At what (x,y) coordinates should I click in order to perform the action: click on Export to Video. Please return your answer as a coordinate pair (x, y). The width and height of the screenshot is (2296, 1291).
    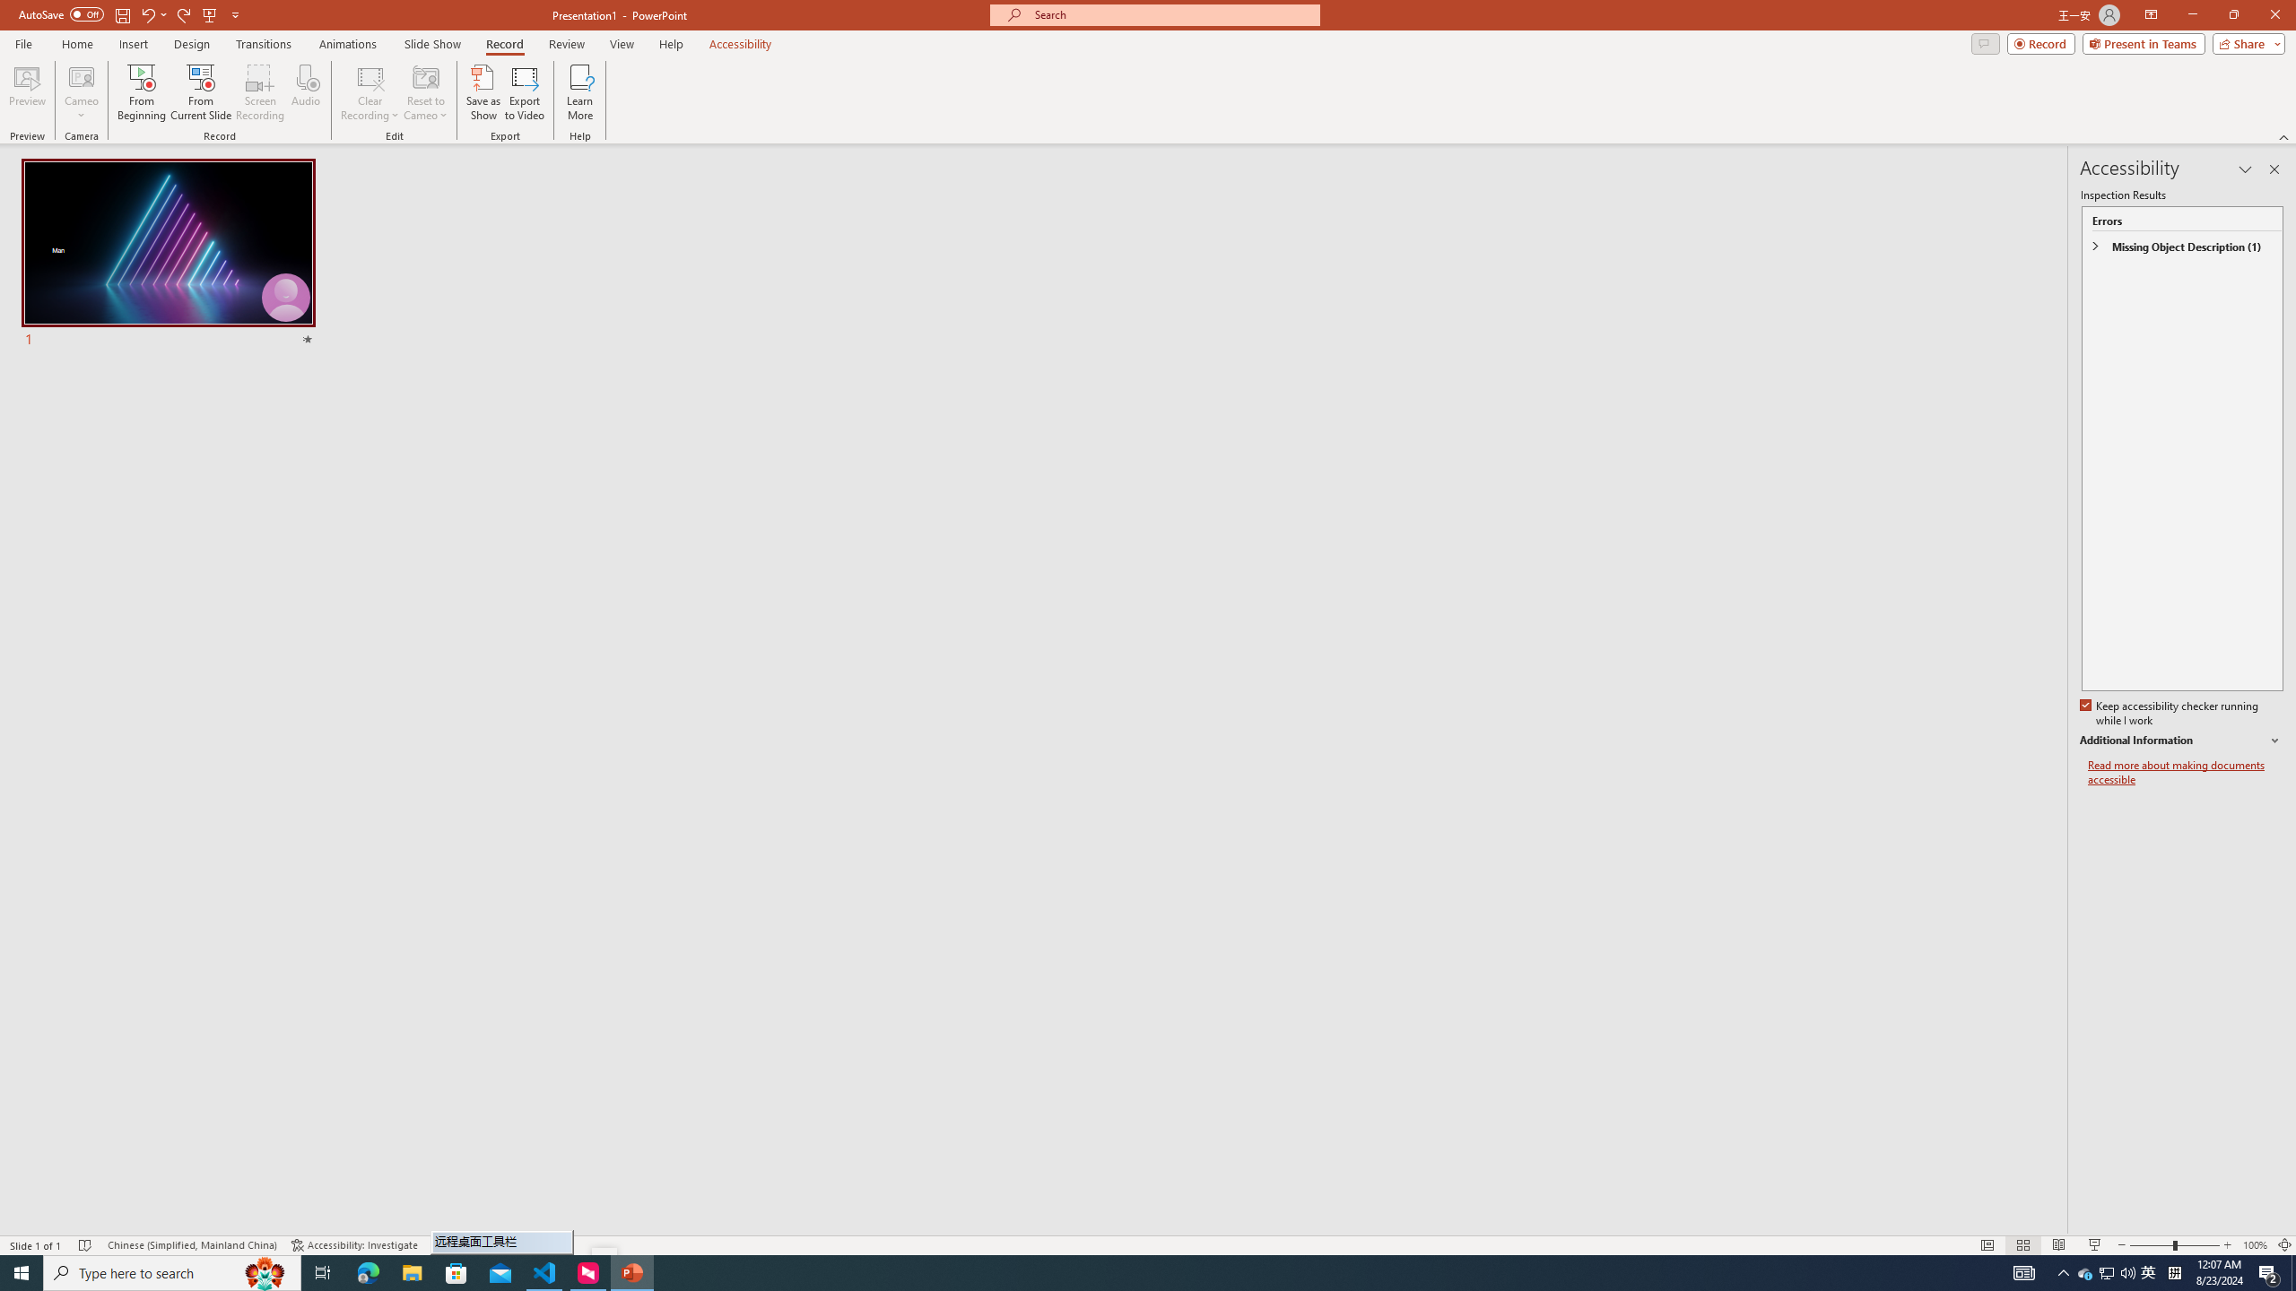
    Looking at the image, I should click on (524, 92).